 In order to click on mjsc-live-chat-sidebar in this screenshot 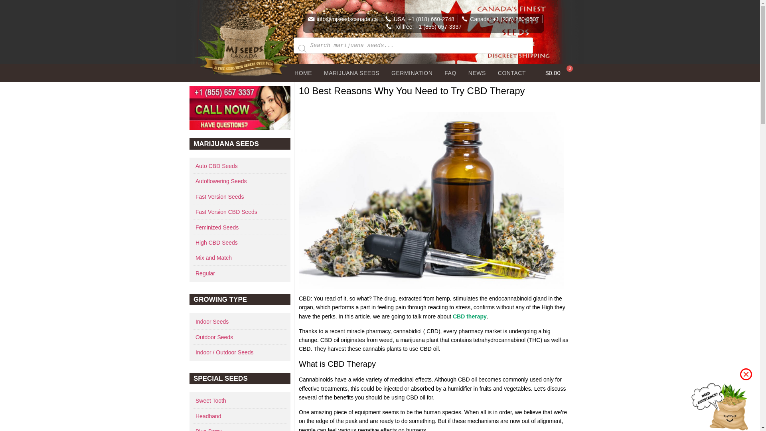, I will do `click(239, 108)`.